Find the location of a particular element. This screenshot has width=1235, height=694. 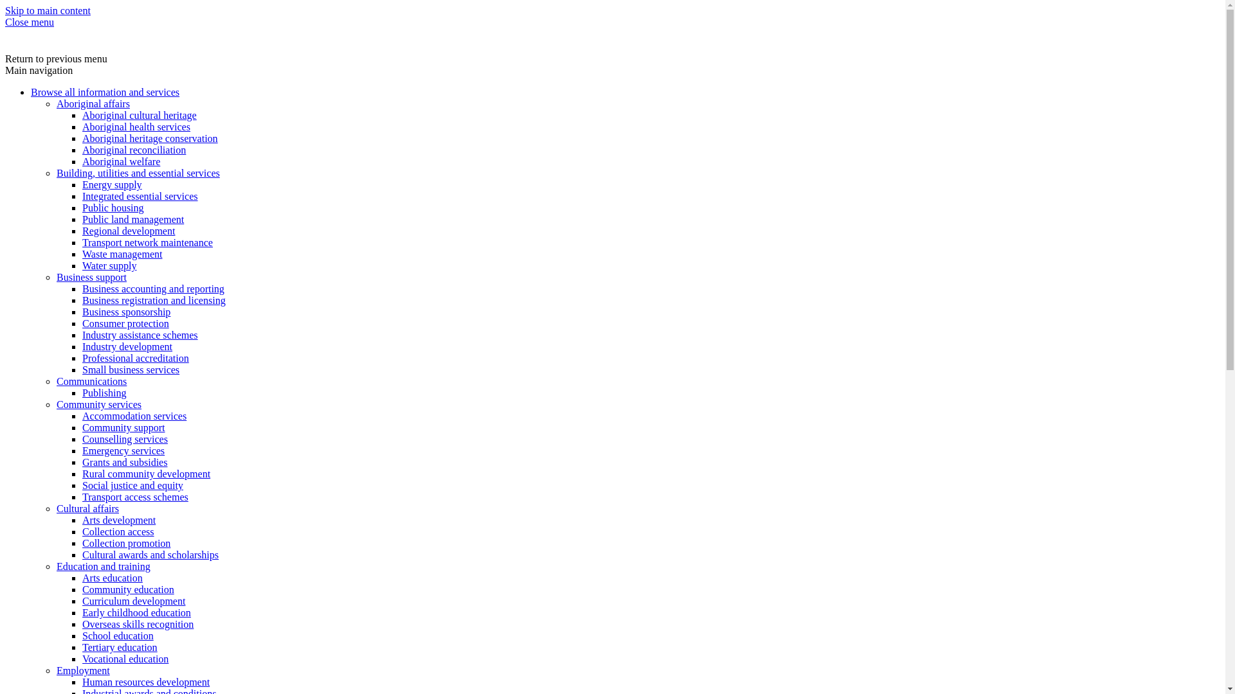

Industry assistance schemes is located at coordinates (140, 335).